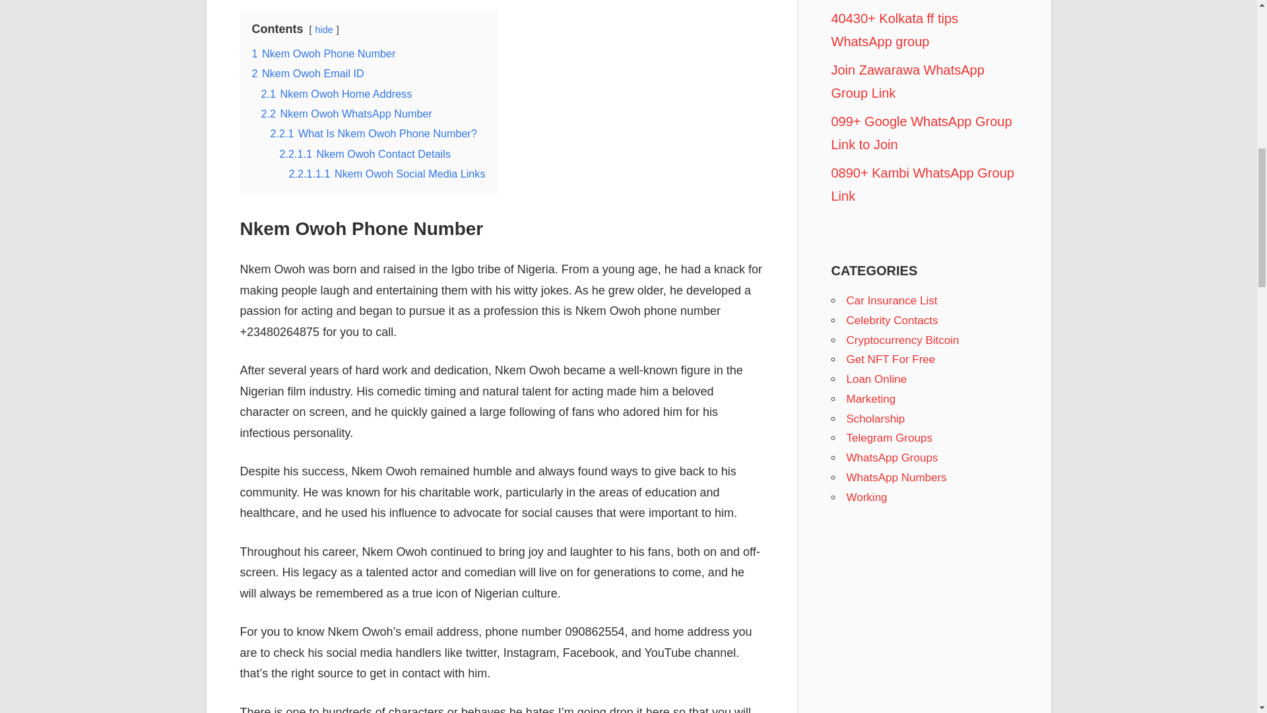 This screenshot has width=1267, height=713. Describe the element at coordinates (324, 29) in the screenshot. I see `hide` at that location.